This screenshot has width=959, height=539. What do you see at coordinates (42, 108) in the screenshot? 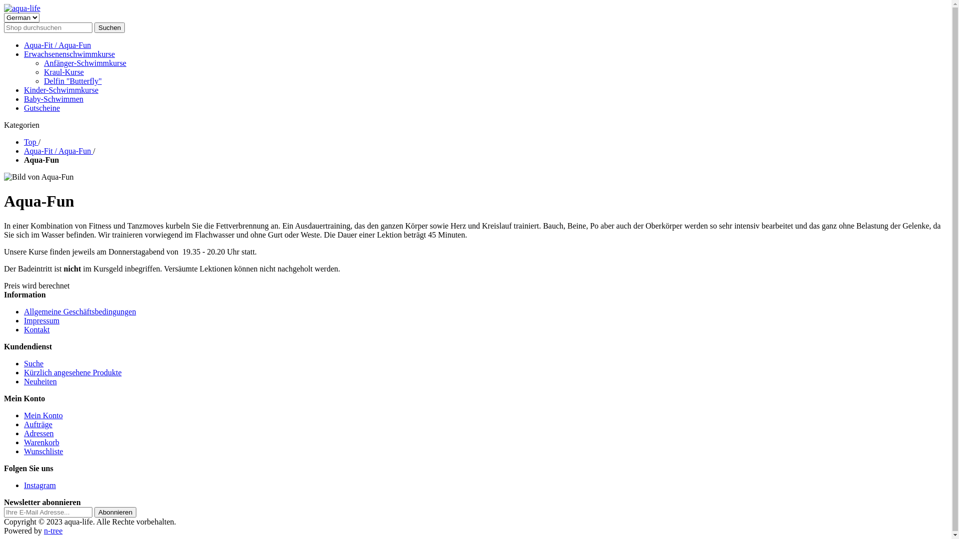
I see `Gutscheine` at bounding box center [42, 108].